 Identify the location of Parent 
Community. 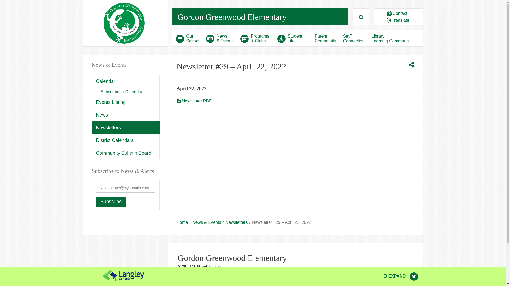
(326, 38).